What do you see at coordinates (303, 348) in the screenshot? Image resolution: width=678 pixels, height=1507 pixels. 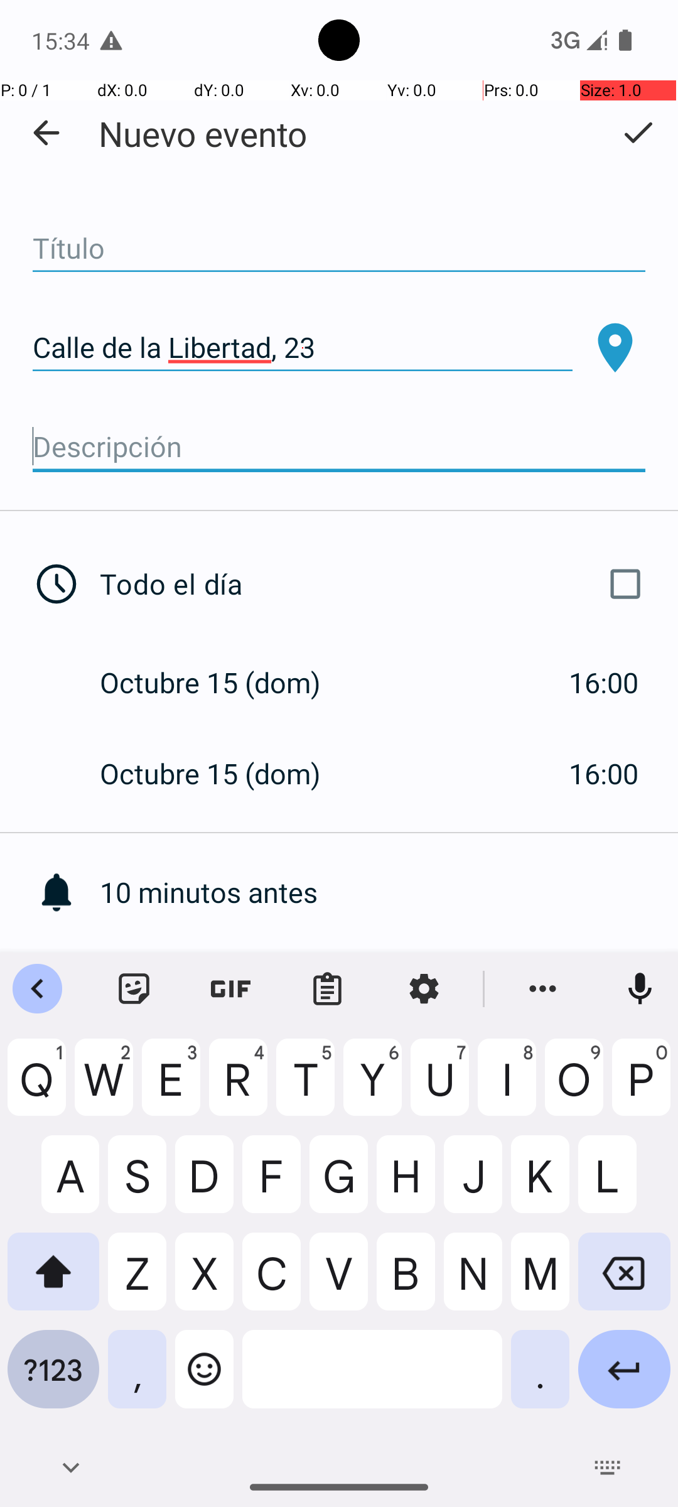 I see `Calle de la Libertad, 23` at bounding box center [303, 348].